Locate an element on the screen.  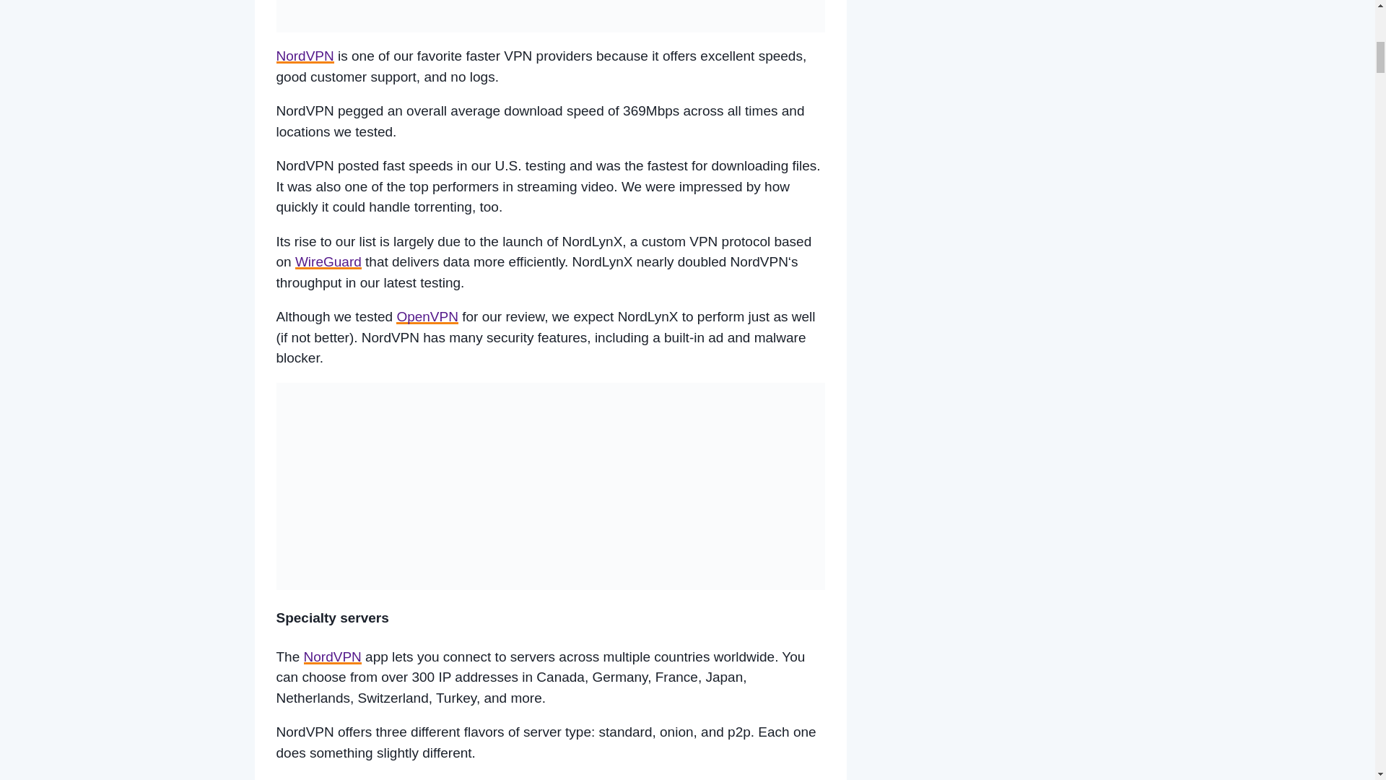
WireGuard is located at coordinates (328, 261).